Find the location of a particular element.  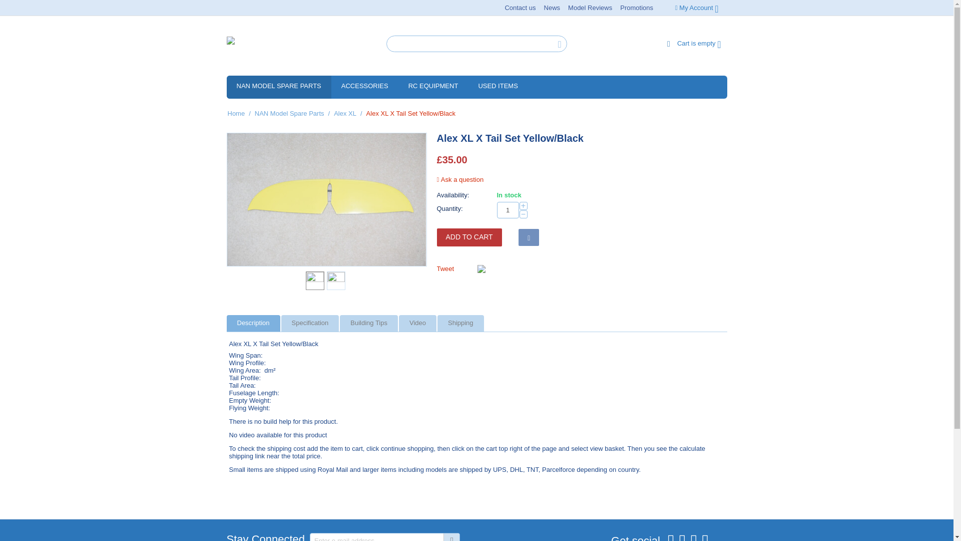

Go is located at coordinates (451, 537).